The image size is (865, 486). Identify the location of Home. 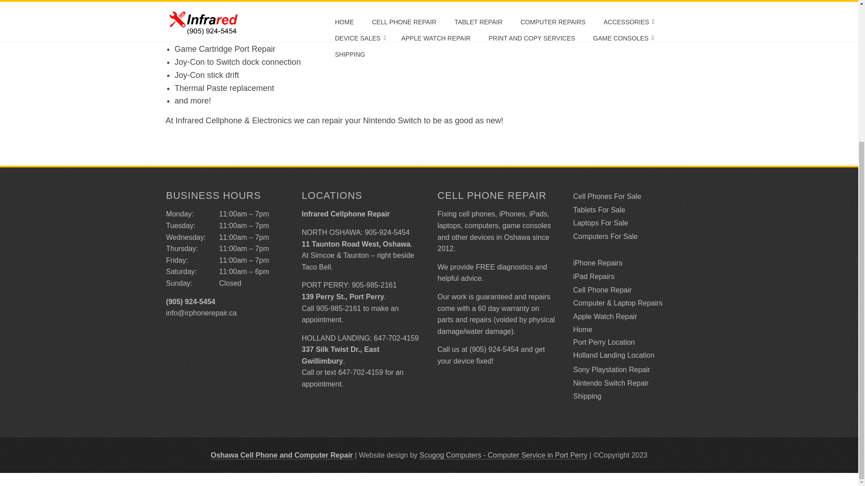
(583, 329).